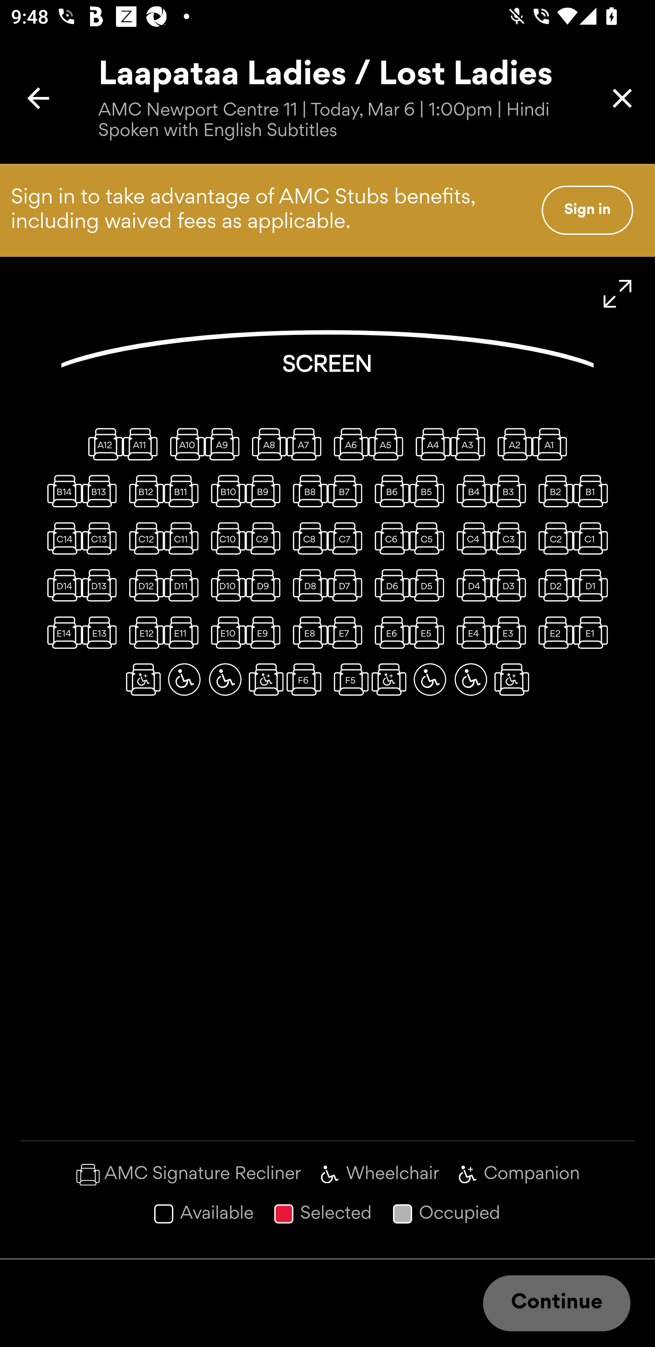  What do you see at coordinates (143, 632) in the screenshot?
I see `E12, Regular seat, available` at bounding box center [143, 632].